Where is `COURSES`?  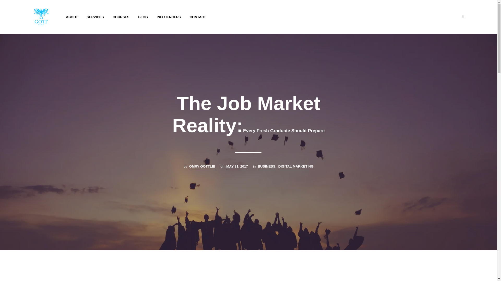
COURSES is located at coordinates (121, 17).